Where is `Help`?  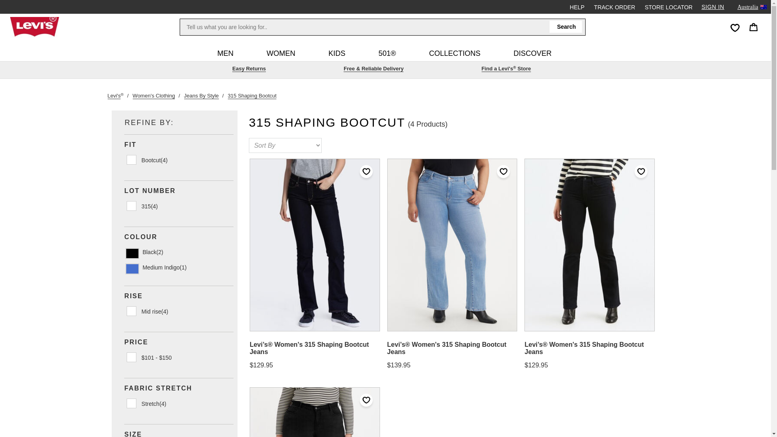
Help is located at coordinates (577, 6).